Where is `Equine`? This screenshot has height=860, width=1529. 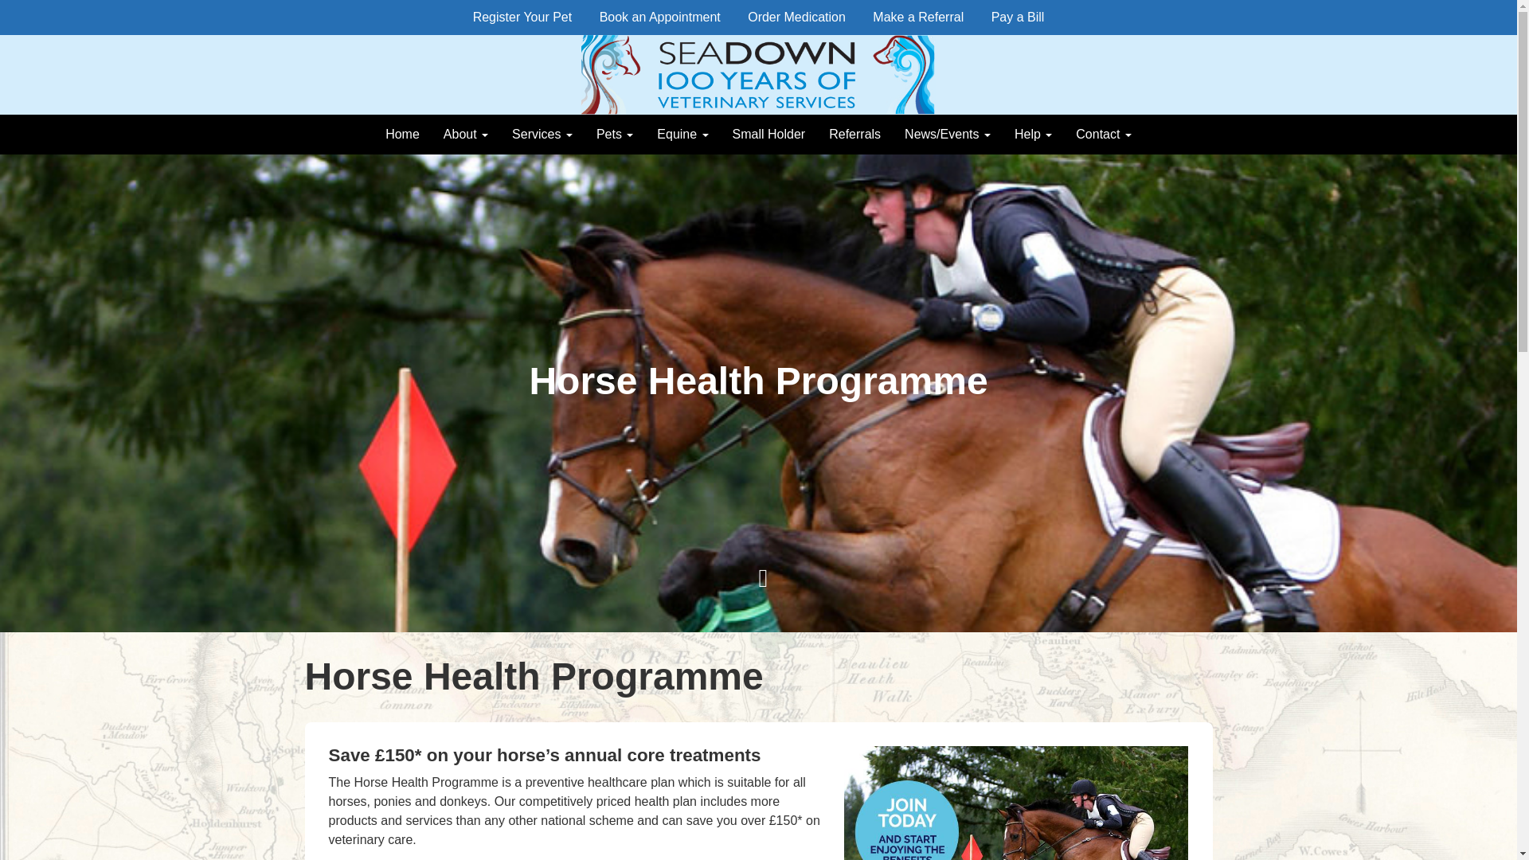 Equine is located at coordinates (682, 134).